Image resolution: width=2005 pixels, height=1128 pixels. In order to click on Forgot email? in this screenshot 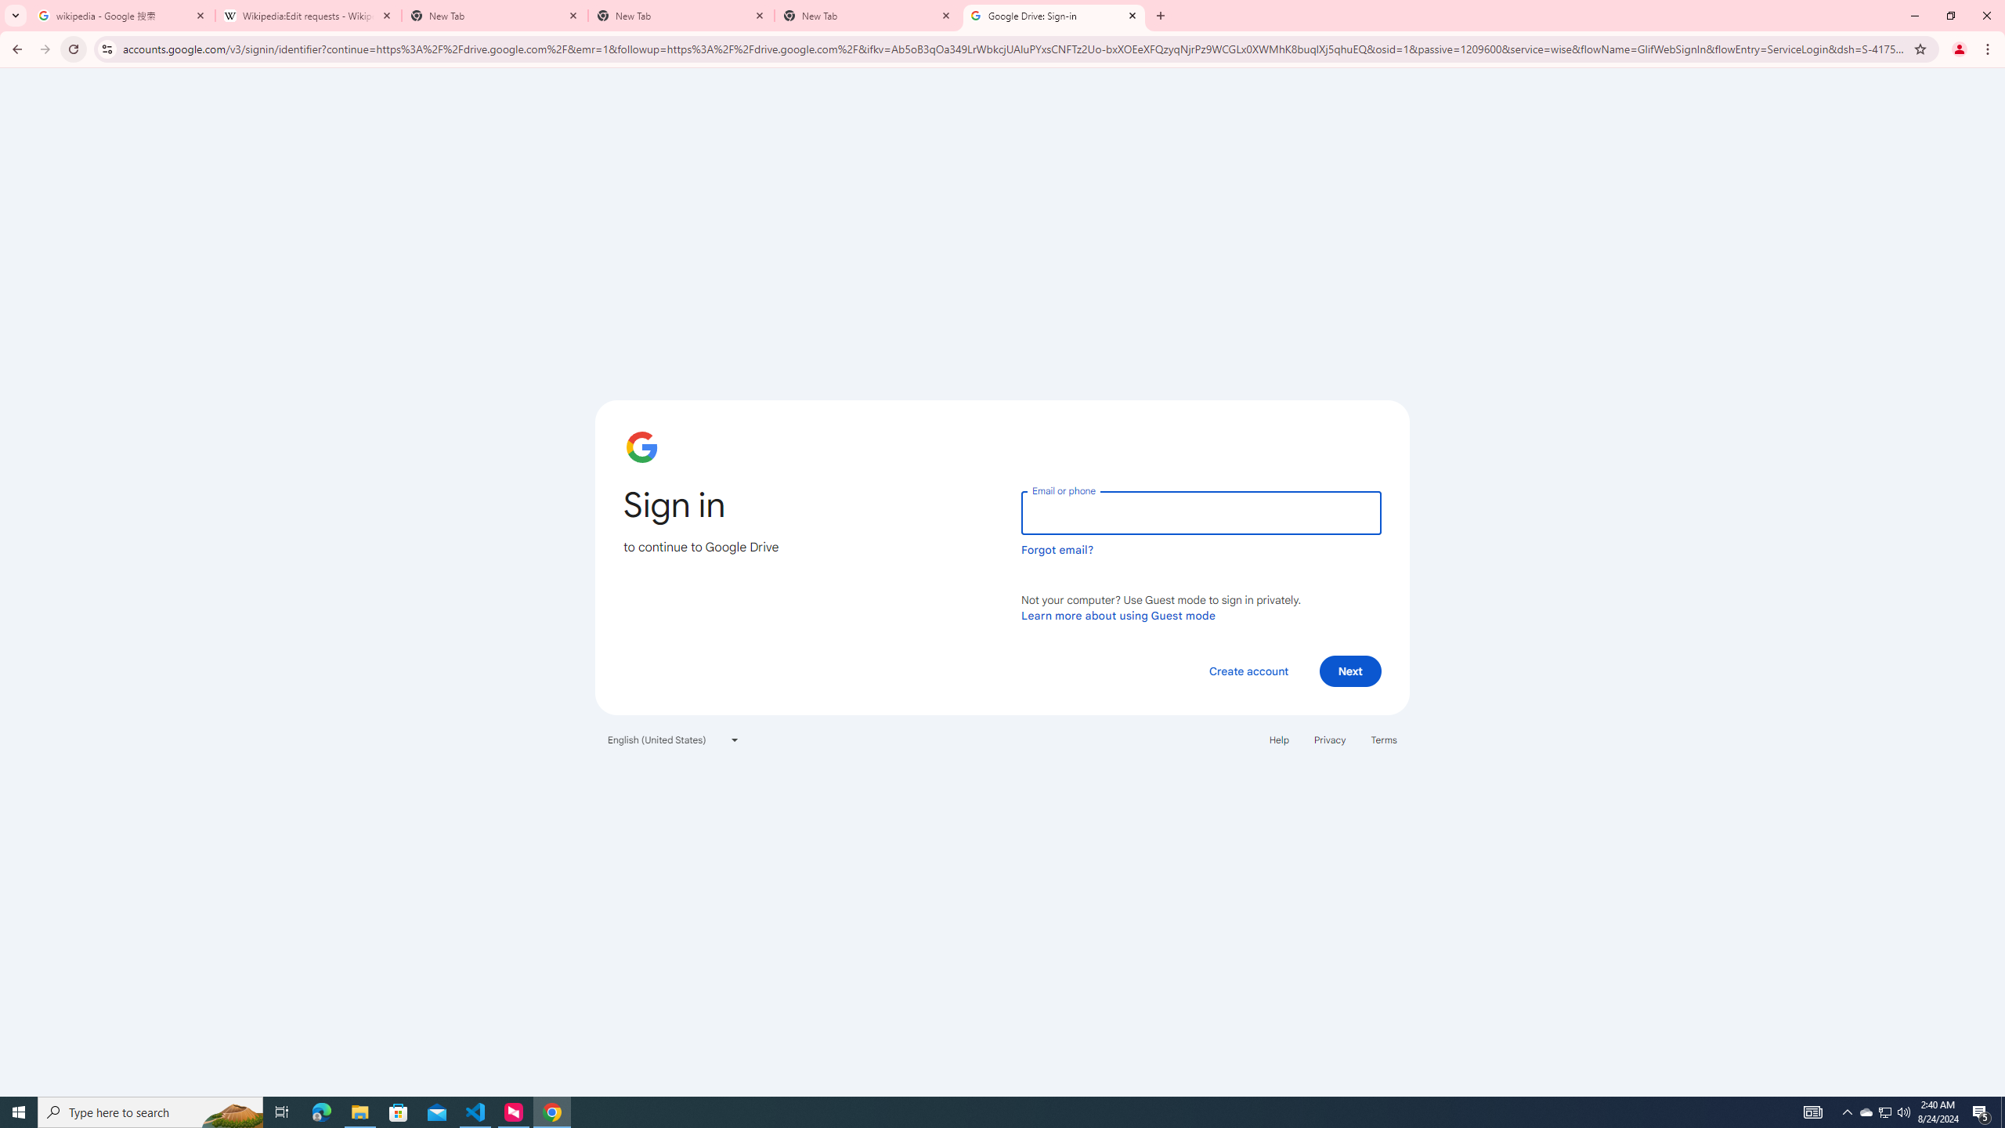, I will do `click(1057, 550)`.